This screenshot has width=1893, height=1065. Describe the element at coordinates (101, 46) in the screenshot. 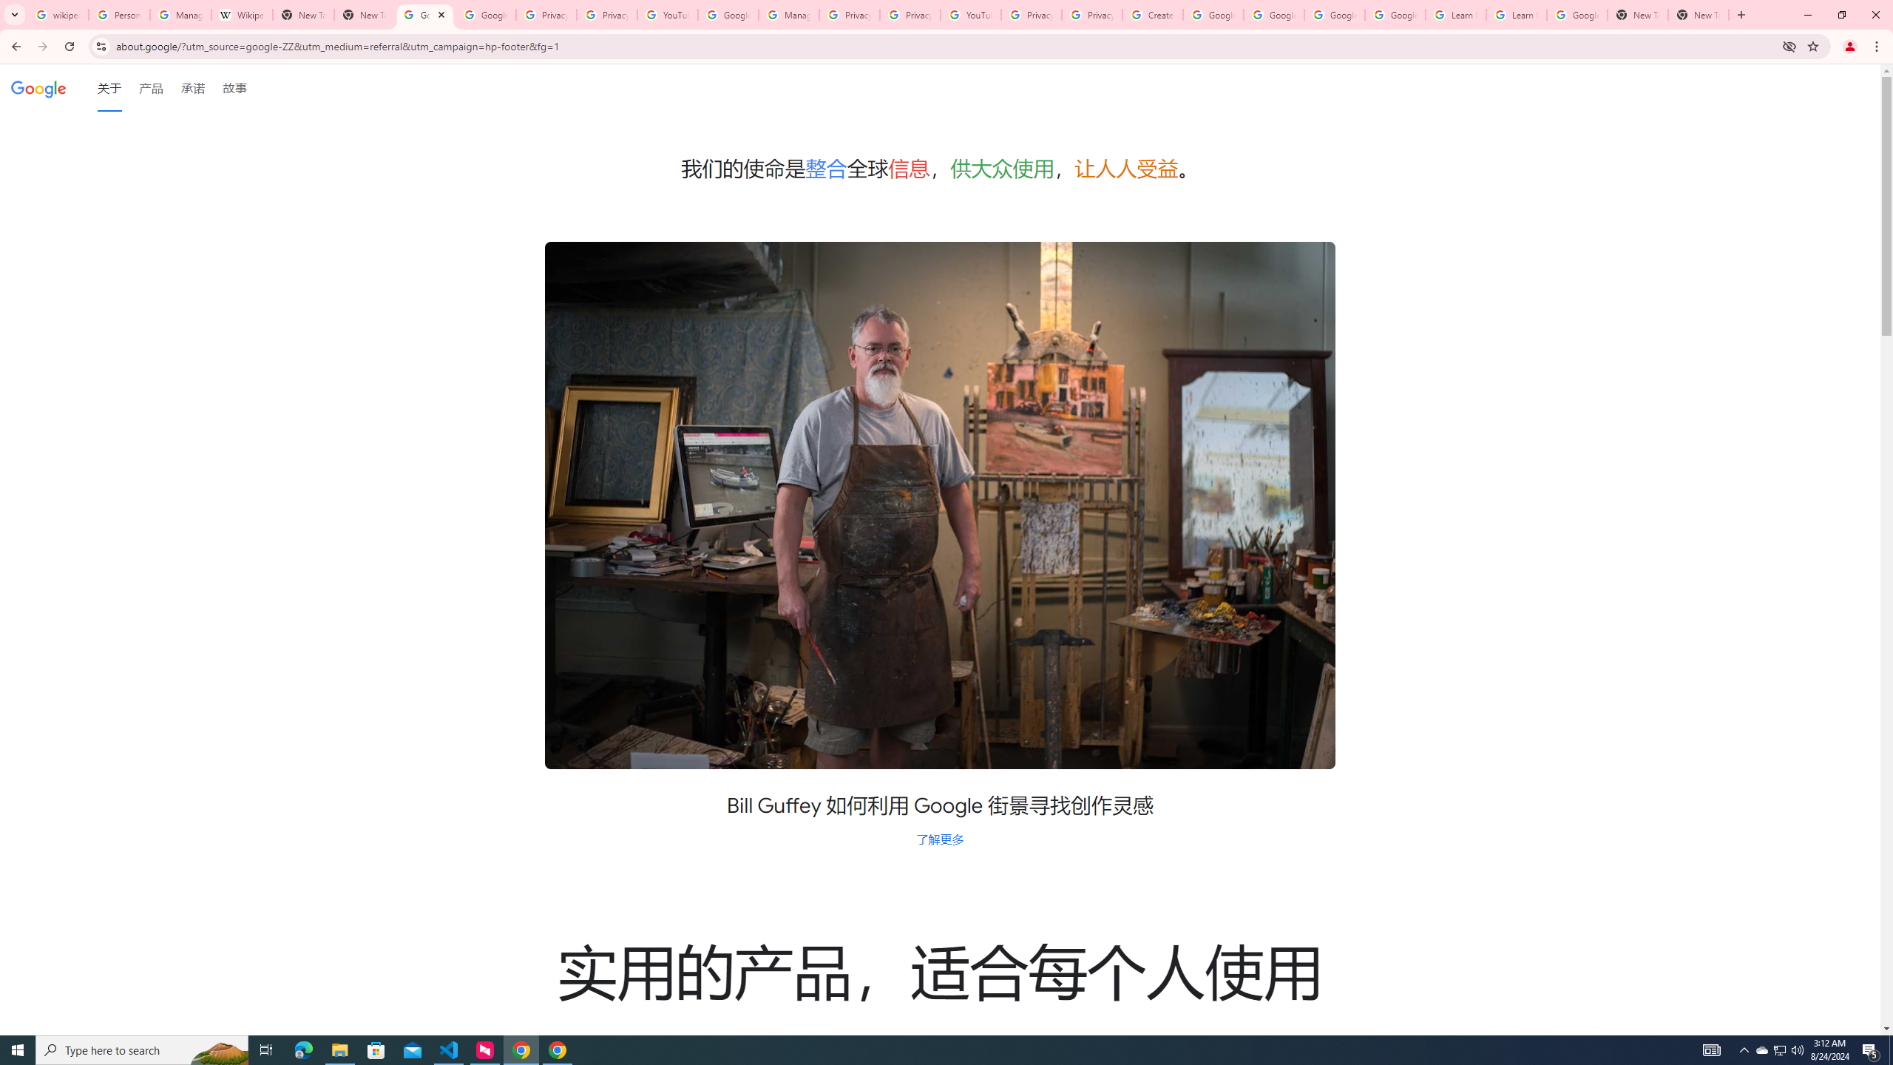

I see `View site information` at that location.